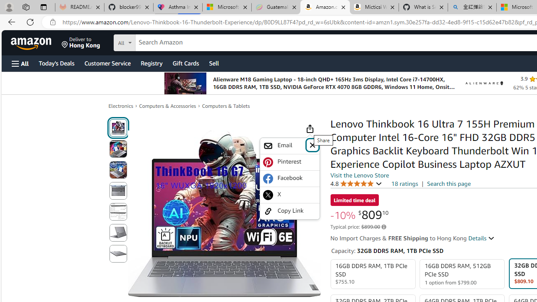 This screenshot has width=537, height=302. Describe the element at coordinates (289, 195) in the screenshot. I see `X` at that location.